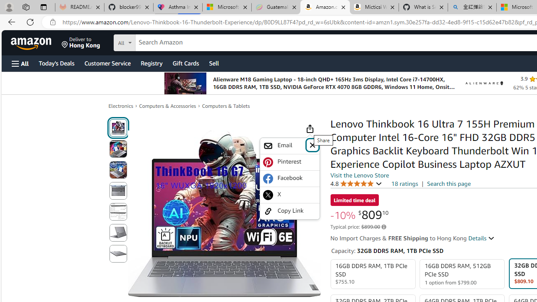 This screenshot has width=537, height=302. Describe the element at coordinates (289, 195) in the screenshot. I see `X` at that location.